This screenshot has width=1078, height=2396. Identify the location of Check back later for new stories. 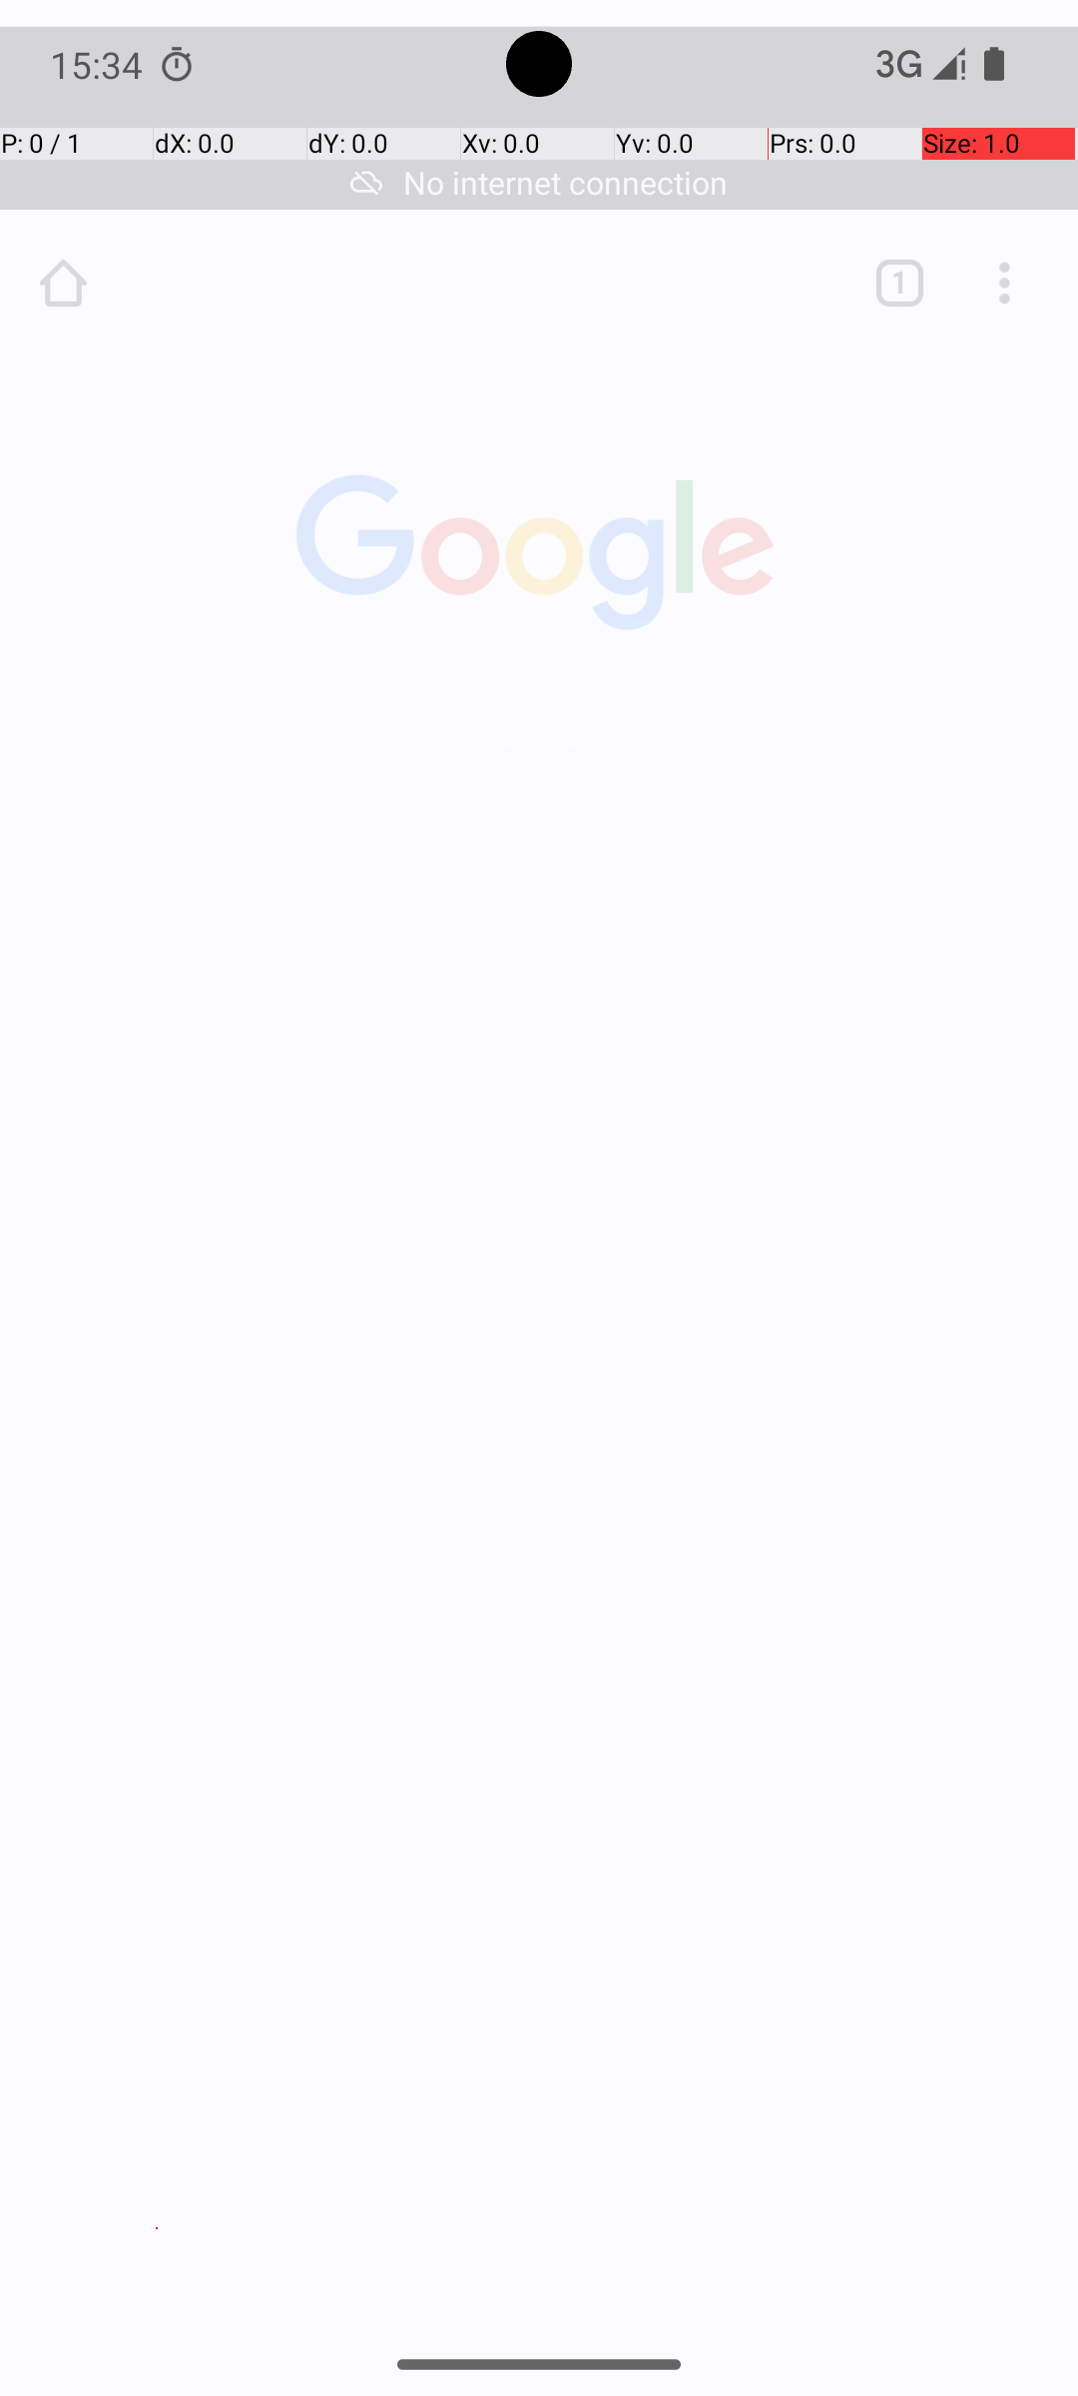
(539, 1665).